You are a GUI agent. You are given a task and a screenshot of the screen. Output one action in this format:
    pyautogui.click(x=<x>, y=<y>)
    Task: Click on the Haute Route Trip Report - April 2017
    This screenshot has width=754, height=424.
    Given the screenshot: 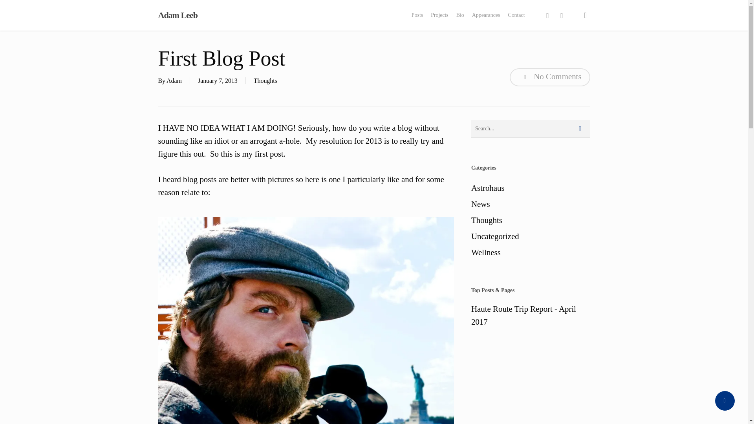 What is the action you would take?
    pyautogui.click(x=531, y=316)
    